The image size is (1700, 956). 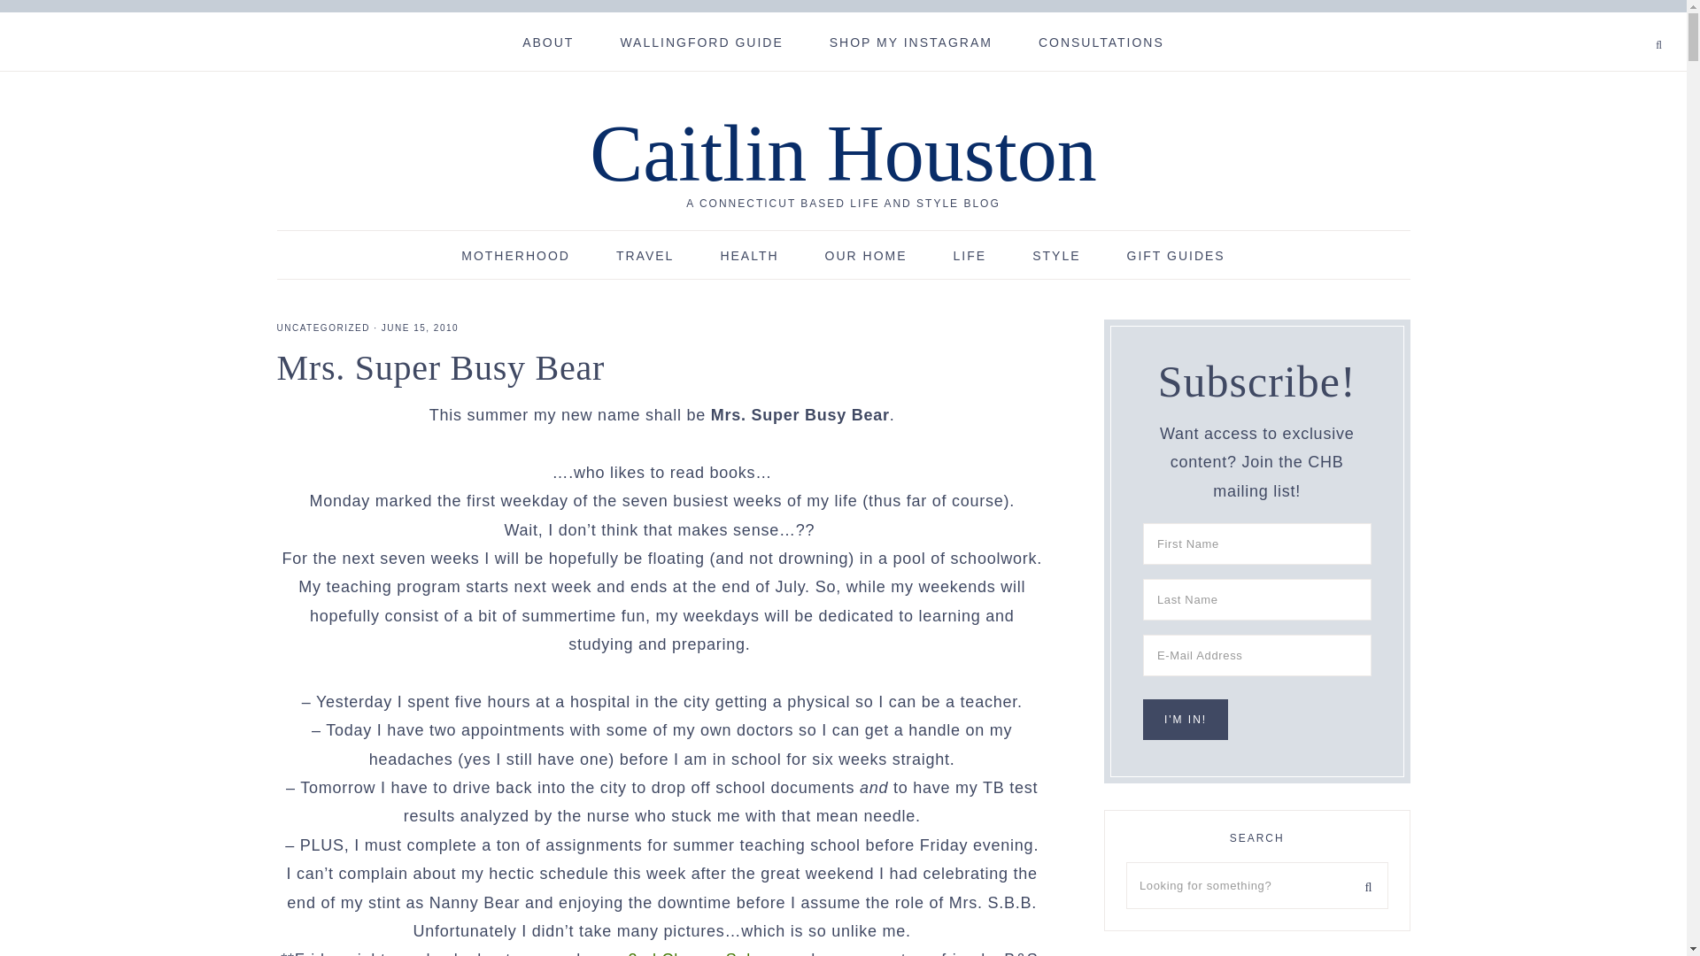 I want to click on OUR HOME, so click(x=866, y=255).